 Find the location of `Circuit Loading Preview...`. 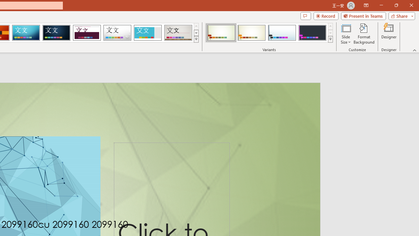

Circuit Loading Preview... is located at coordinates (26, 33).